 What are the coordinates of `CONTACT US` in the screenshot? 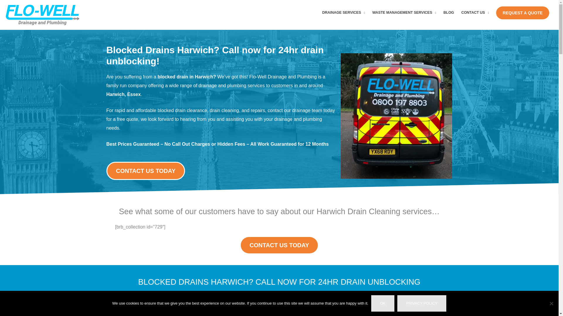 It's located at (475, 13).